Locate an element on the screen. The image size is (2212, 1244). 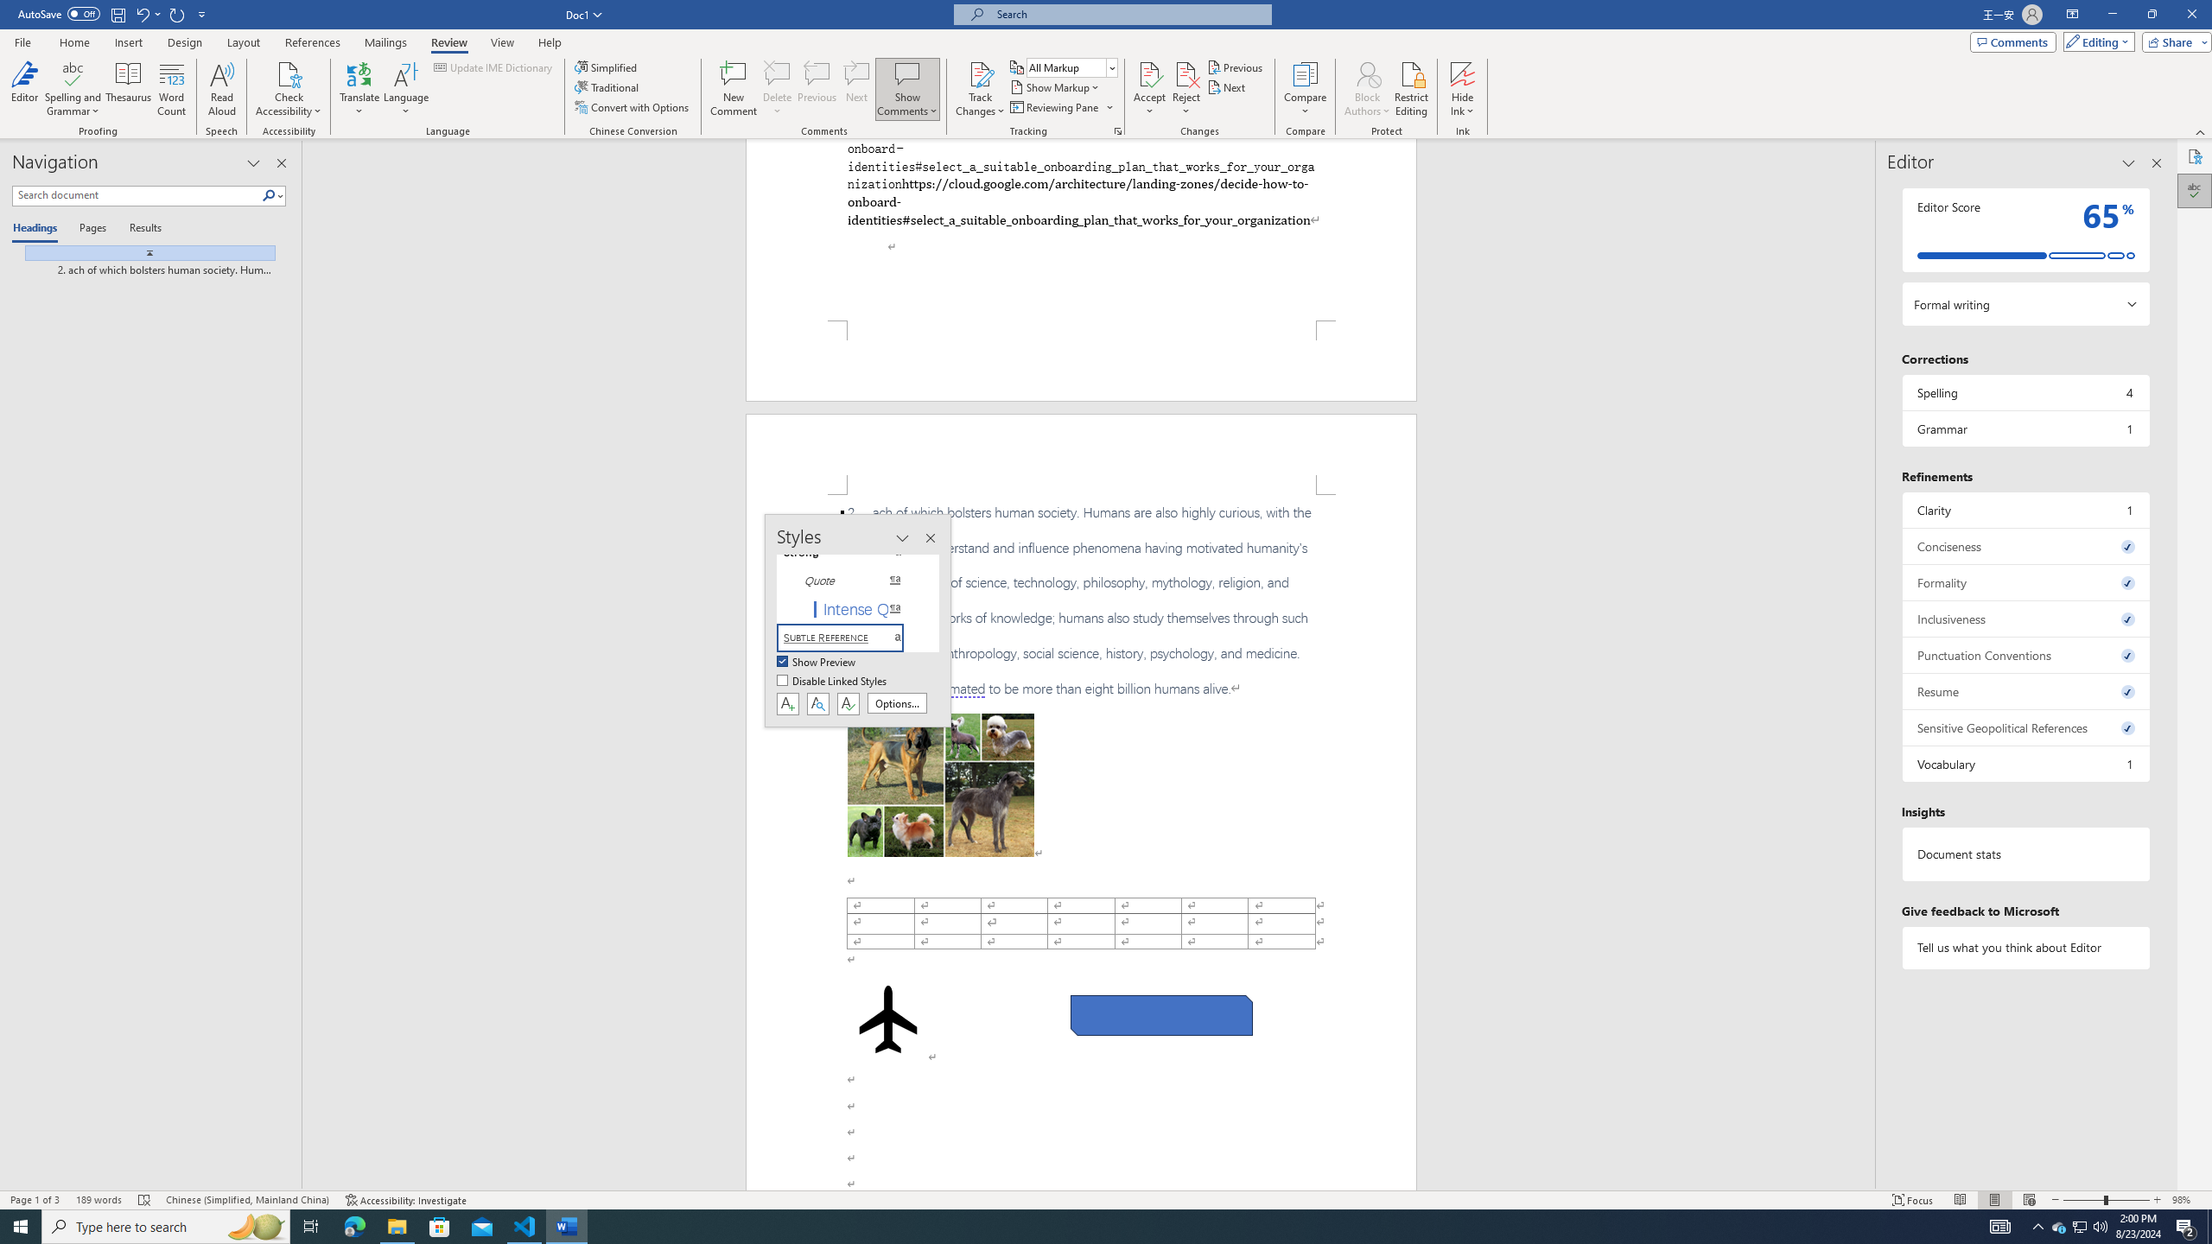
Grammar, 1 issue. Press space or enter to review items. is located at coordinates (2025, 428).